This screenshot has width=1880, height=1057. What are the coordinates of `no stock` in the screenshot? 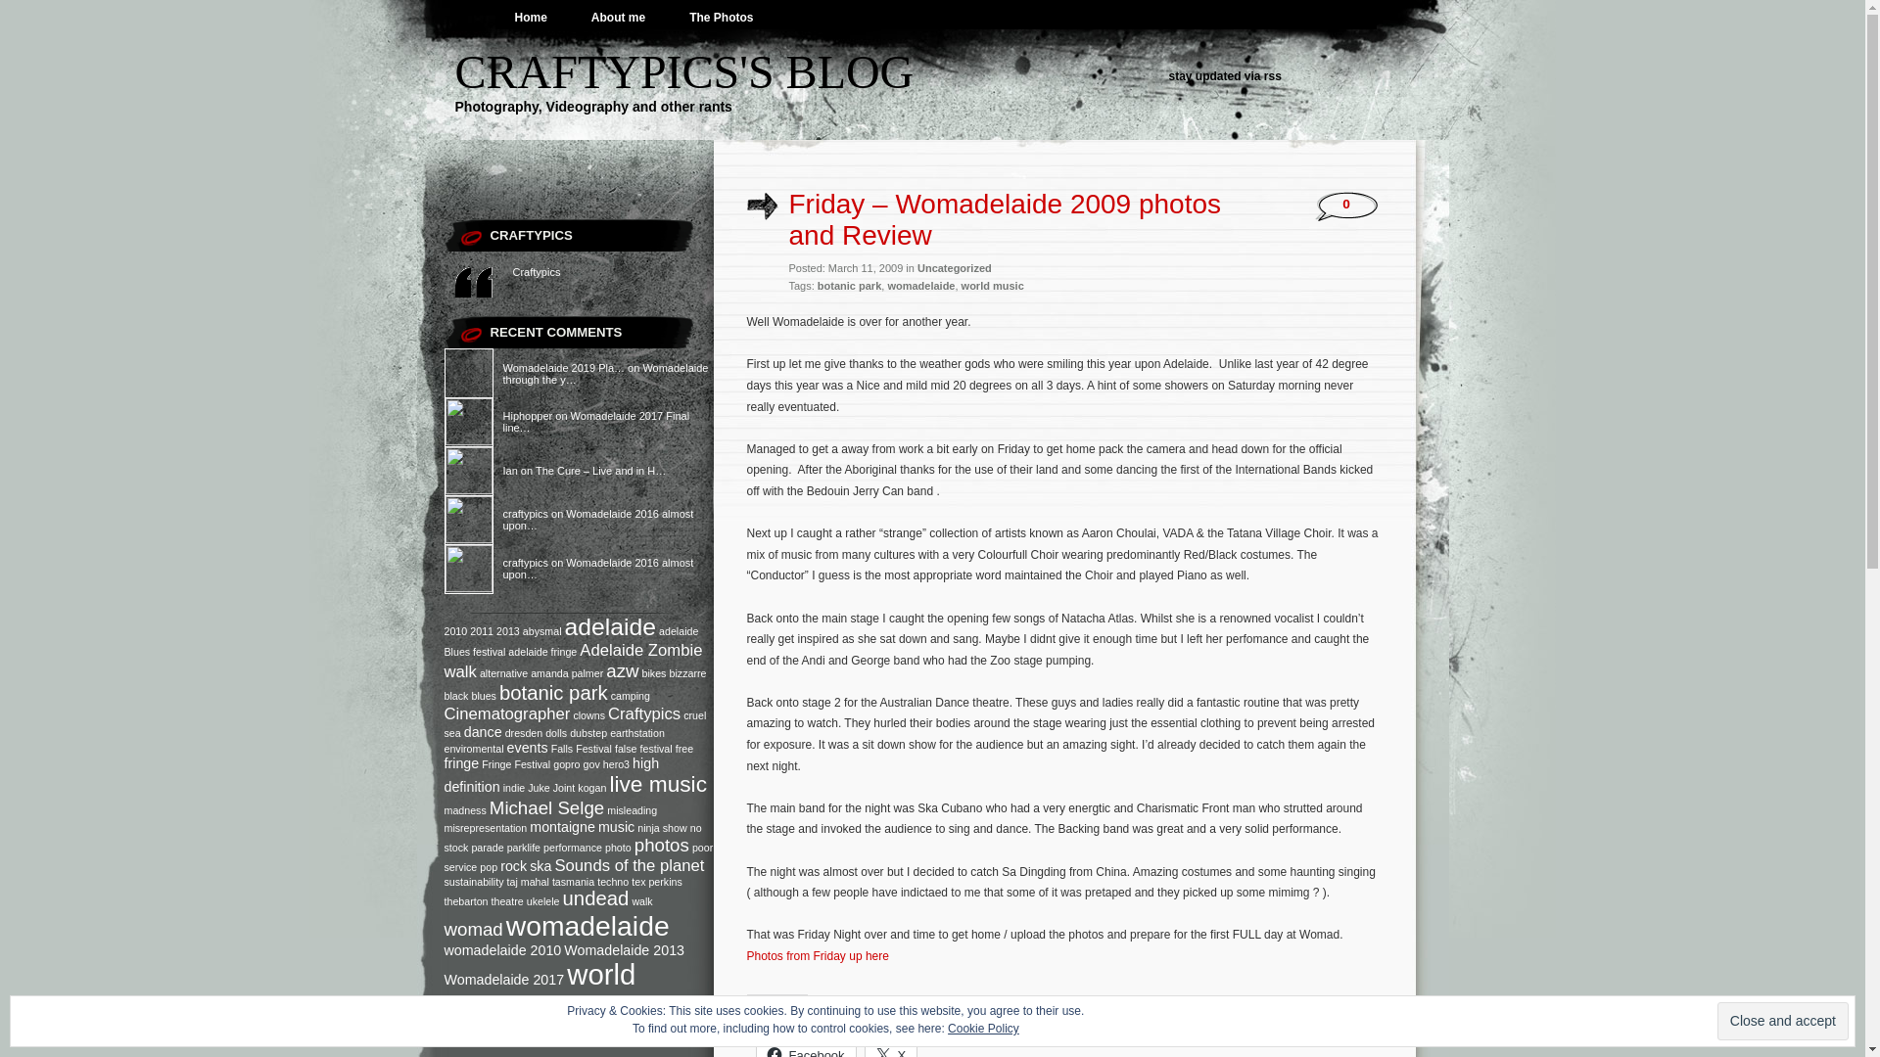 It's located at (574, 838).